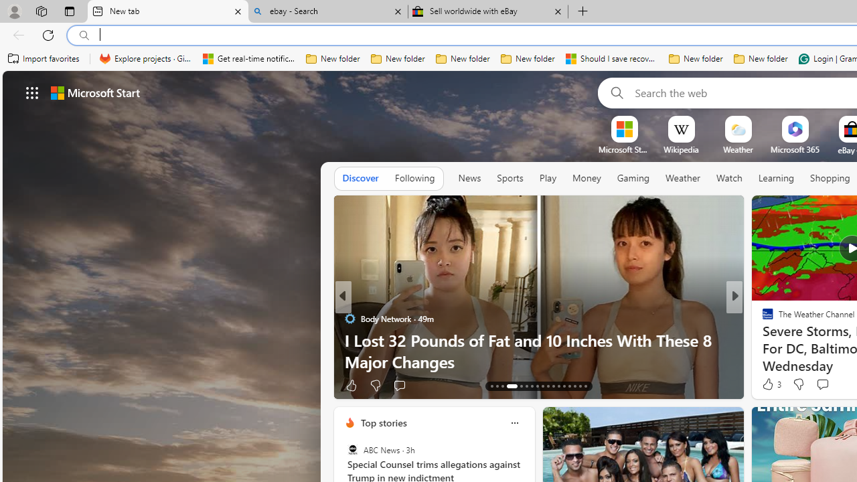 This screenshot has width=857, height=482. What do you see at coordinates (548, 178) in the screenshot?
I see `Play` at bounding box center [548, 178].